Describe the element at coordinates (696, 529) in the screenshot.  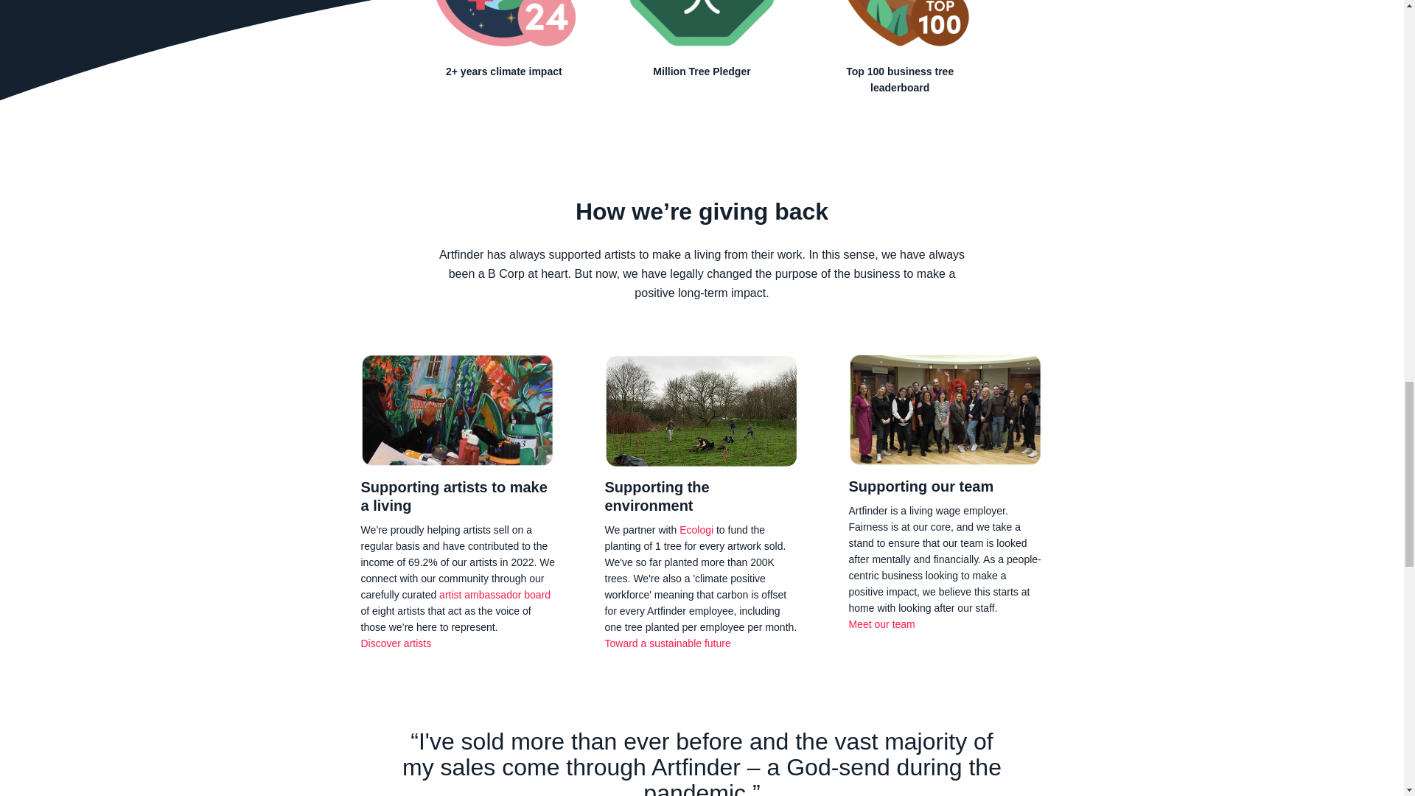
I see `Ecologi` at that location.